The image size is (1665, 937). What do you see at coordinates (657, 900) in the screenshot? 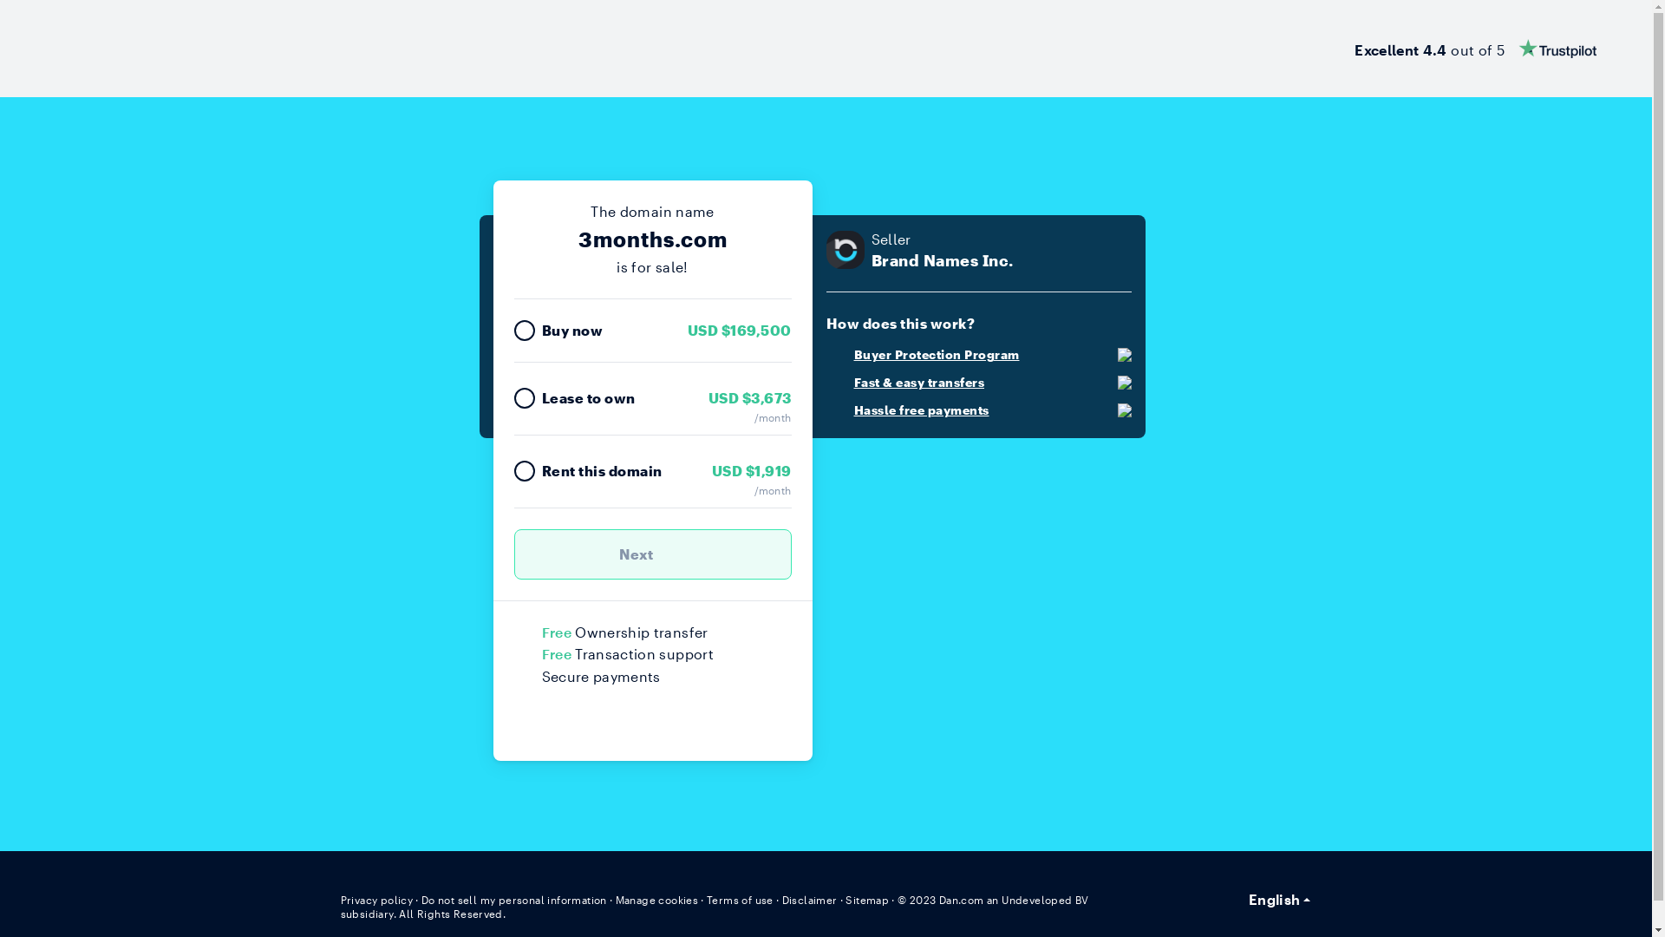
I see `Manage cookies` at bounding box center [657, 900].